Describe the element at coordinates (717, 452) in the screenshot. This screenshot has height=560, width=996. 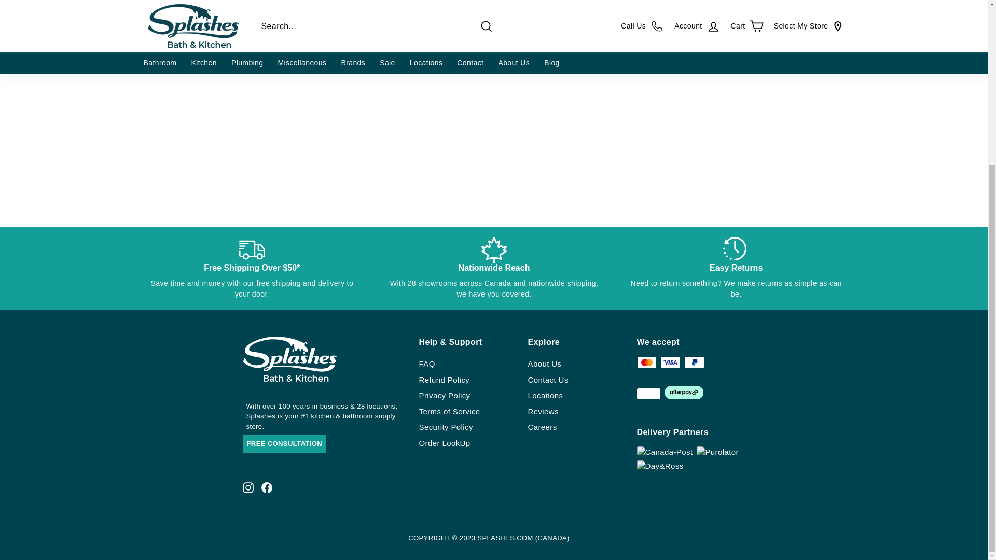
I see `Purolator` at that location.